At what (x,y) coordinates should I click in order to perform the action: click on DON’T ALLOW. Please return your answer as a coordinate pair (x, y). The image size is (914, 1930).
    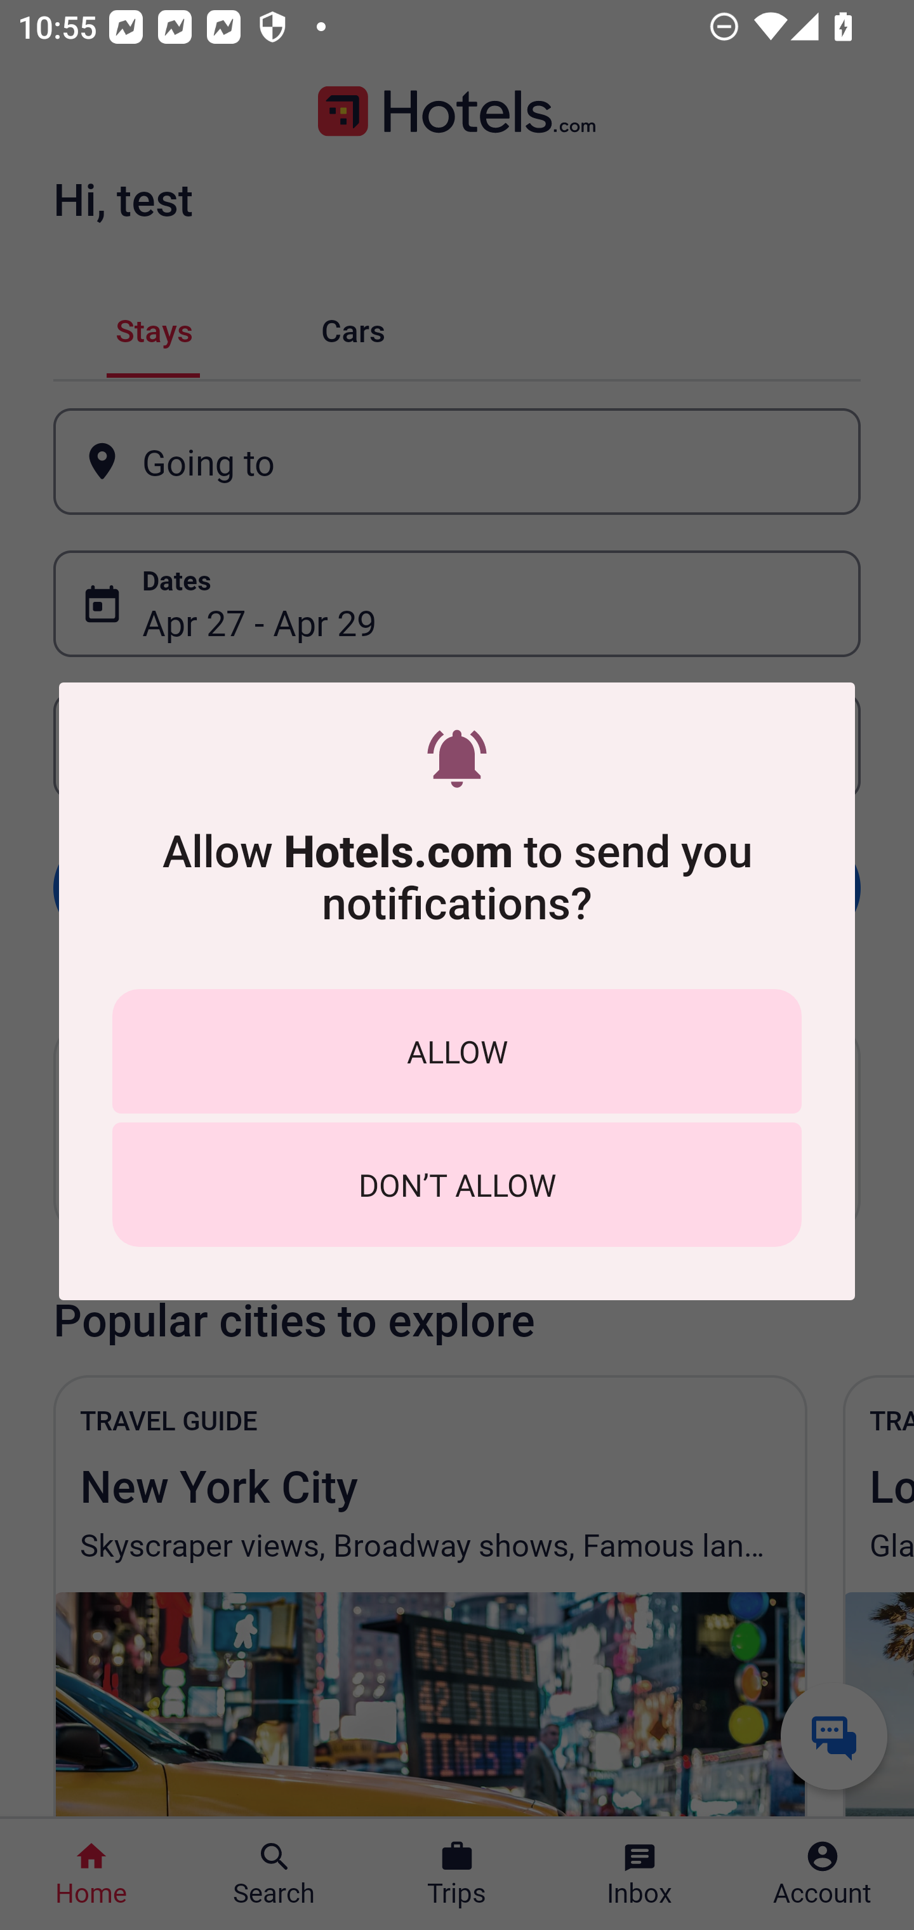
    Looking at the image, I should click on (457, 1185).